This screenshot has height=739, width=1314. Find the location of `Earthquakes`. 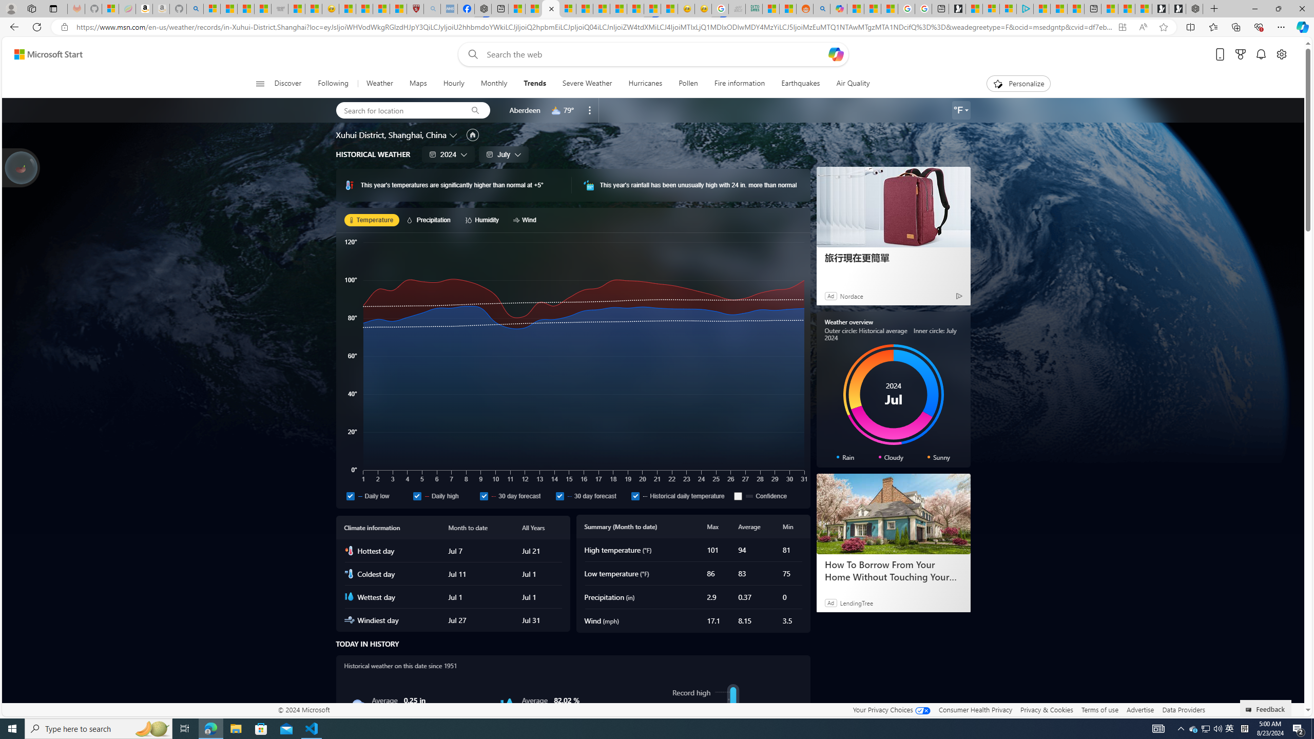

Earthquakes is located at coordinates (801, 84).